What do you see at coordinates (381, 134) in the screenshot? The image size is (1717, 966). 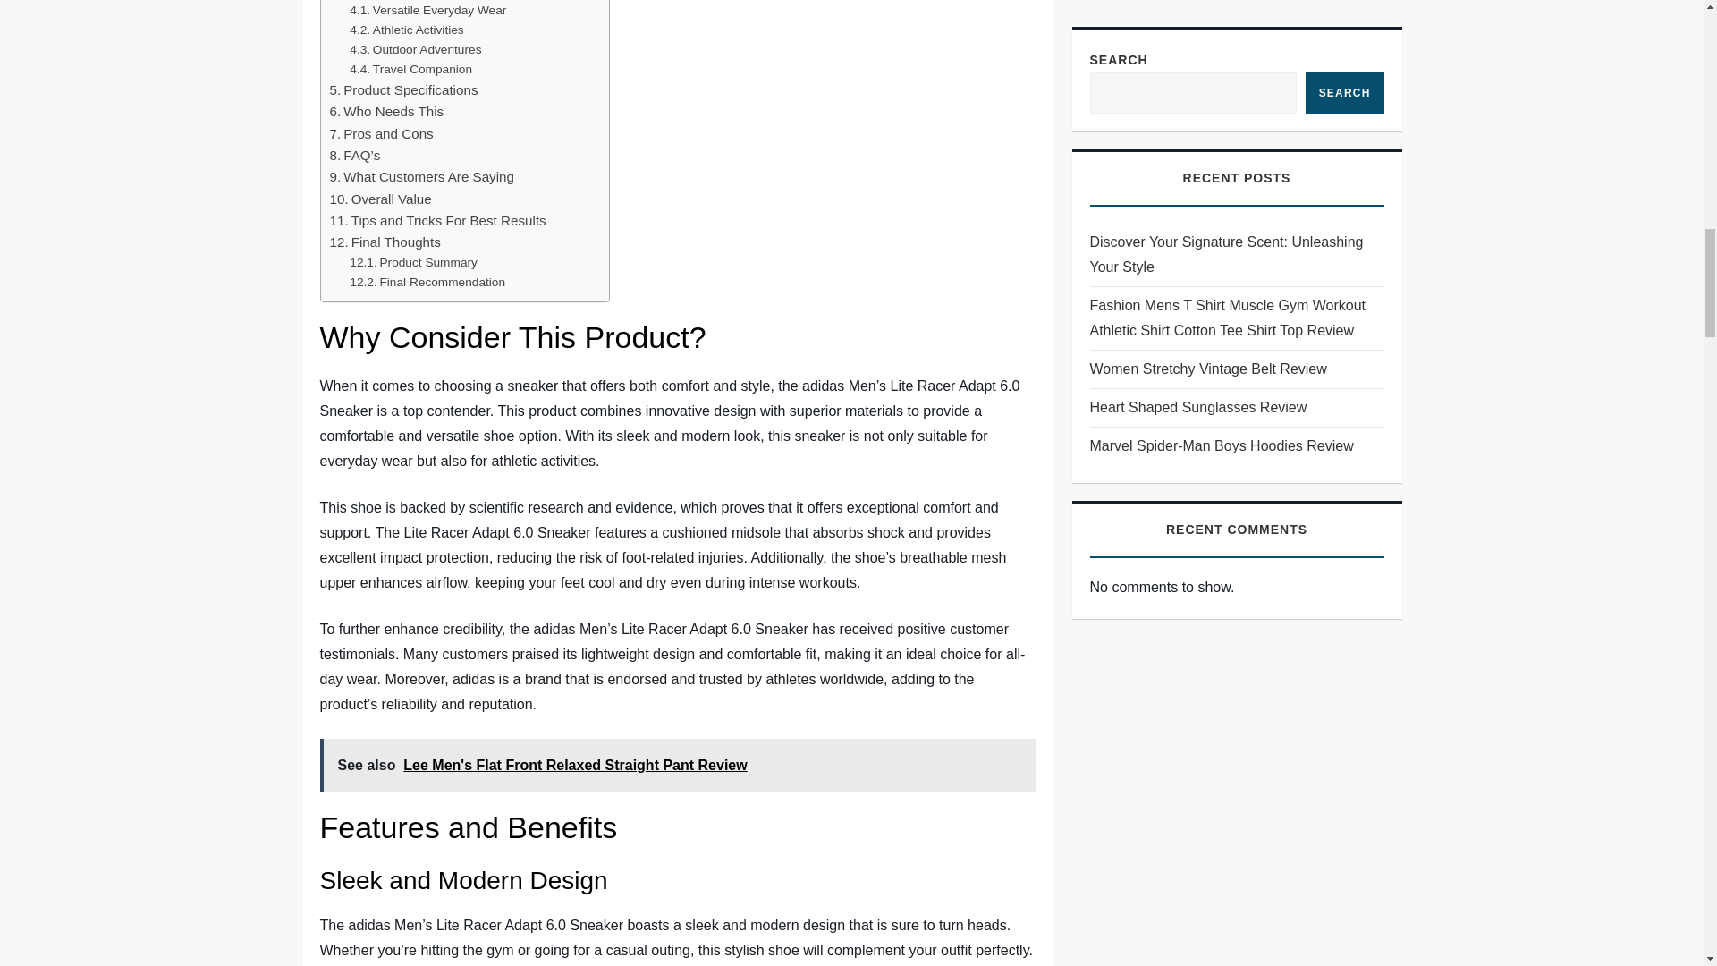 I see `Pros and Cons` at bounding box center [381, 134].